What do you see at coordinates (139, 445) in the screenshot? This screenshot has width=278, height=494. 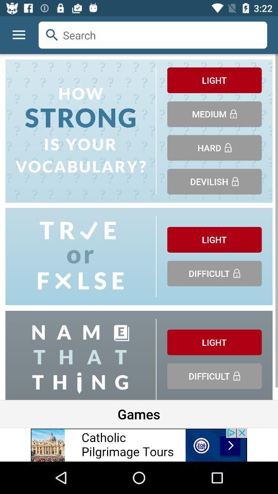 I see `go to advertainment` at bounding box center [139, 445].